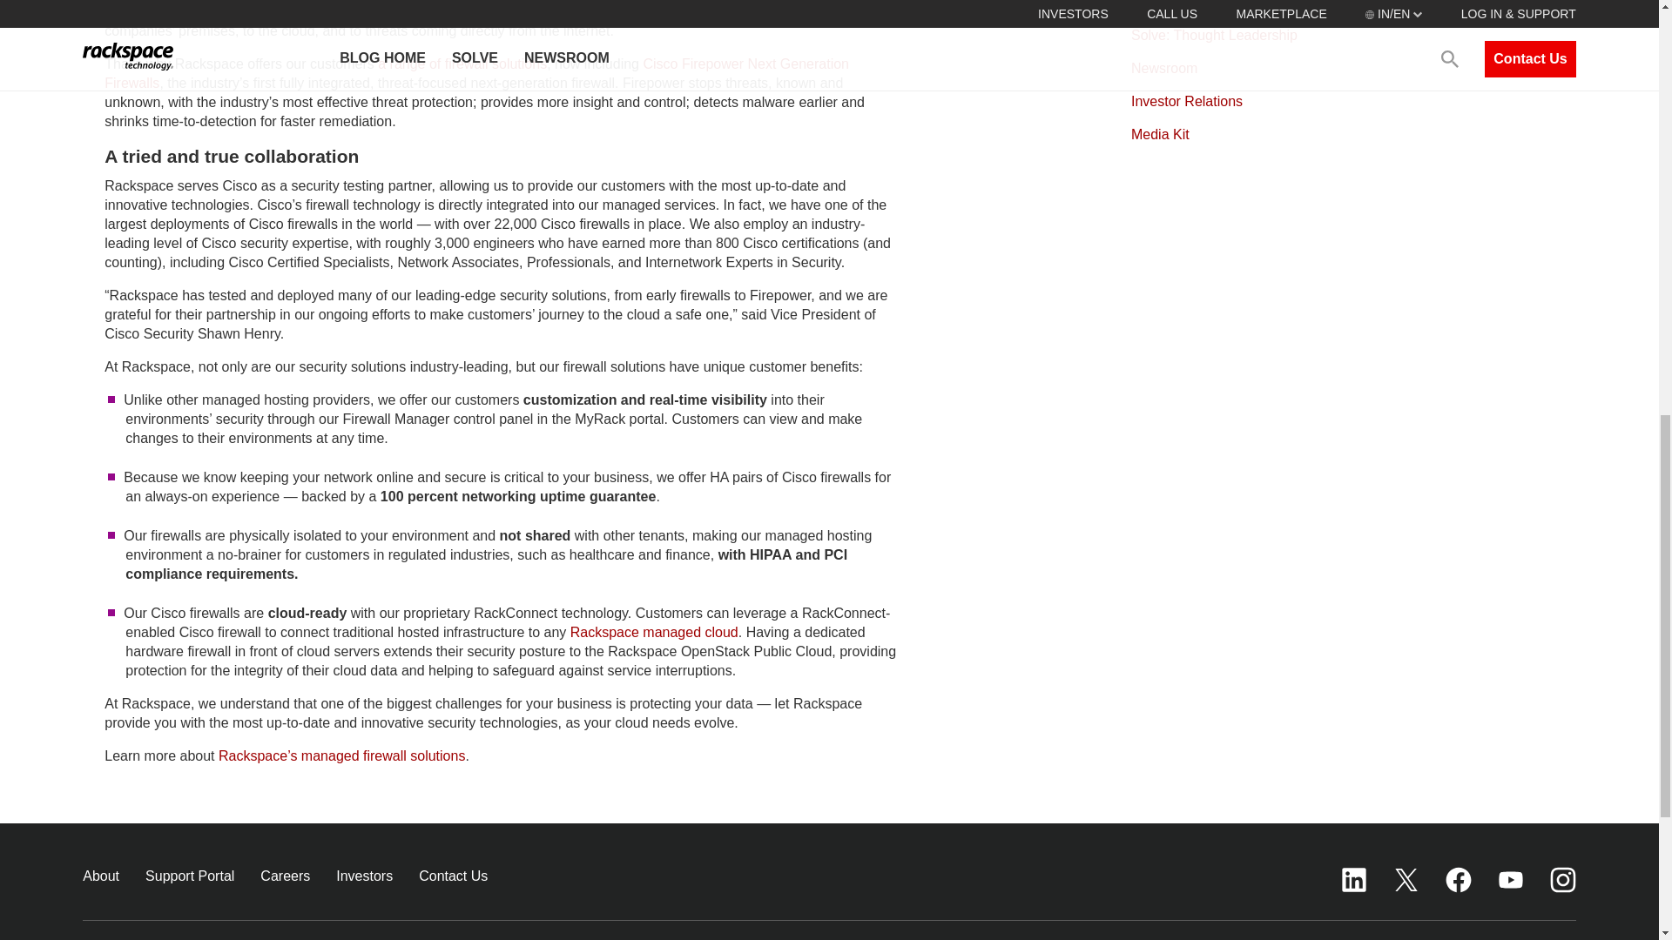  What do you see at coordinates (1163, 68) in the screenshot?
I see `Newsroom` at bounding box center [1163, 68].